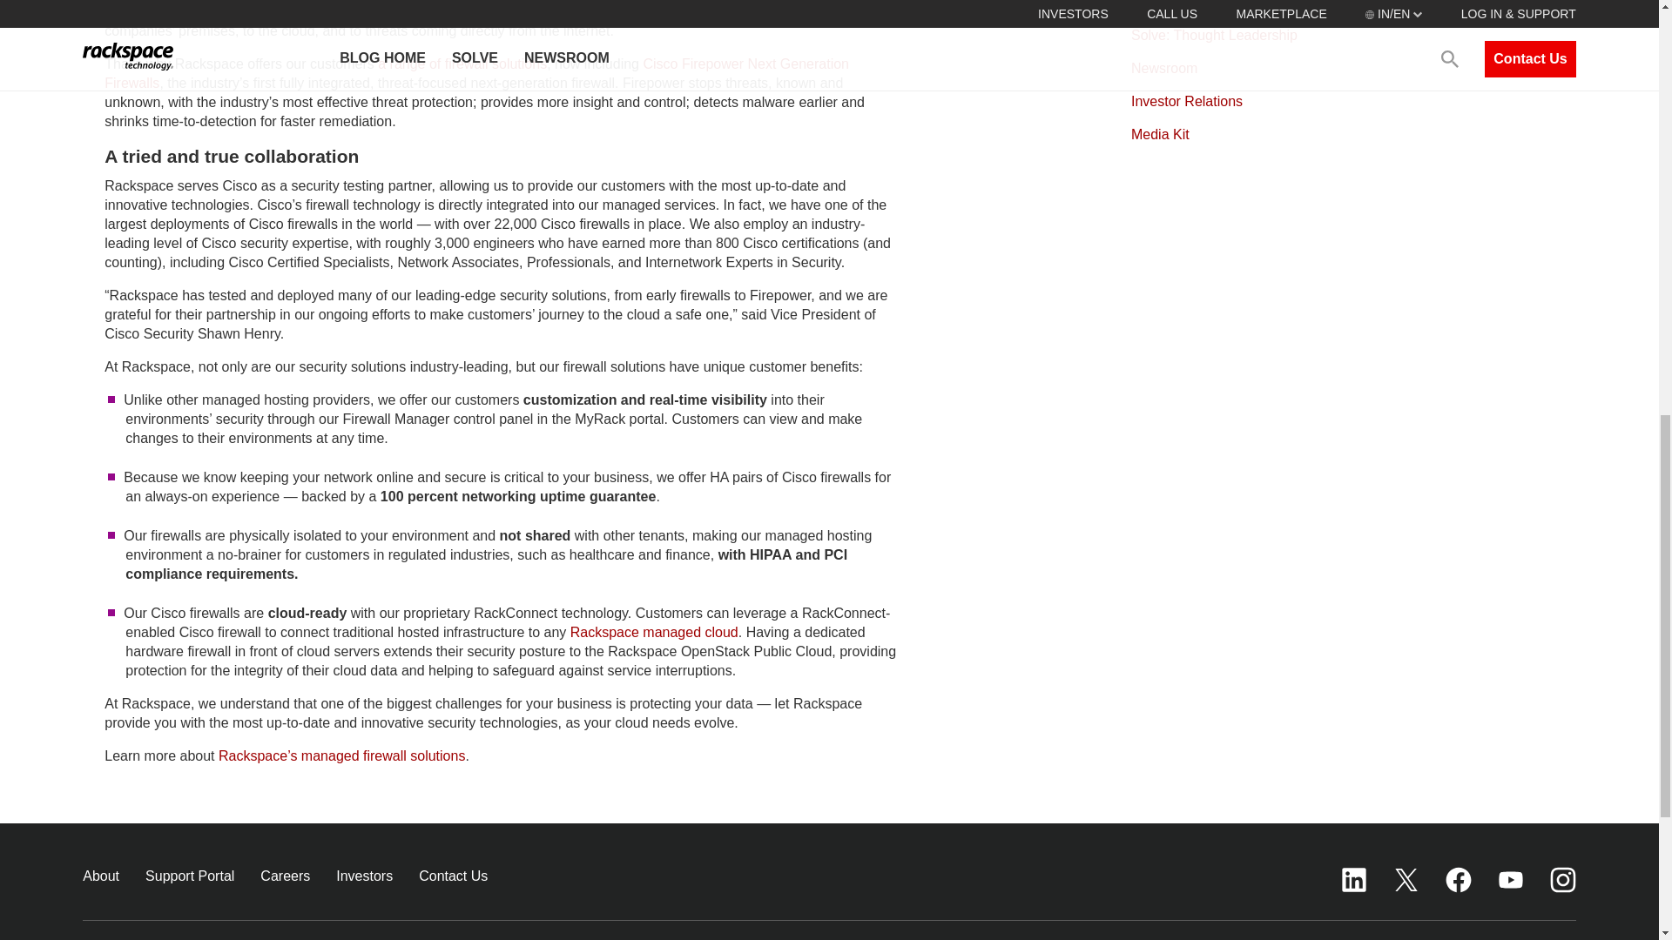  What do you see at coordinates (1163, 68) in the screenshot?
I see `Newsroom` at bounding box center [1163, 68].